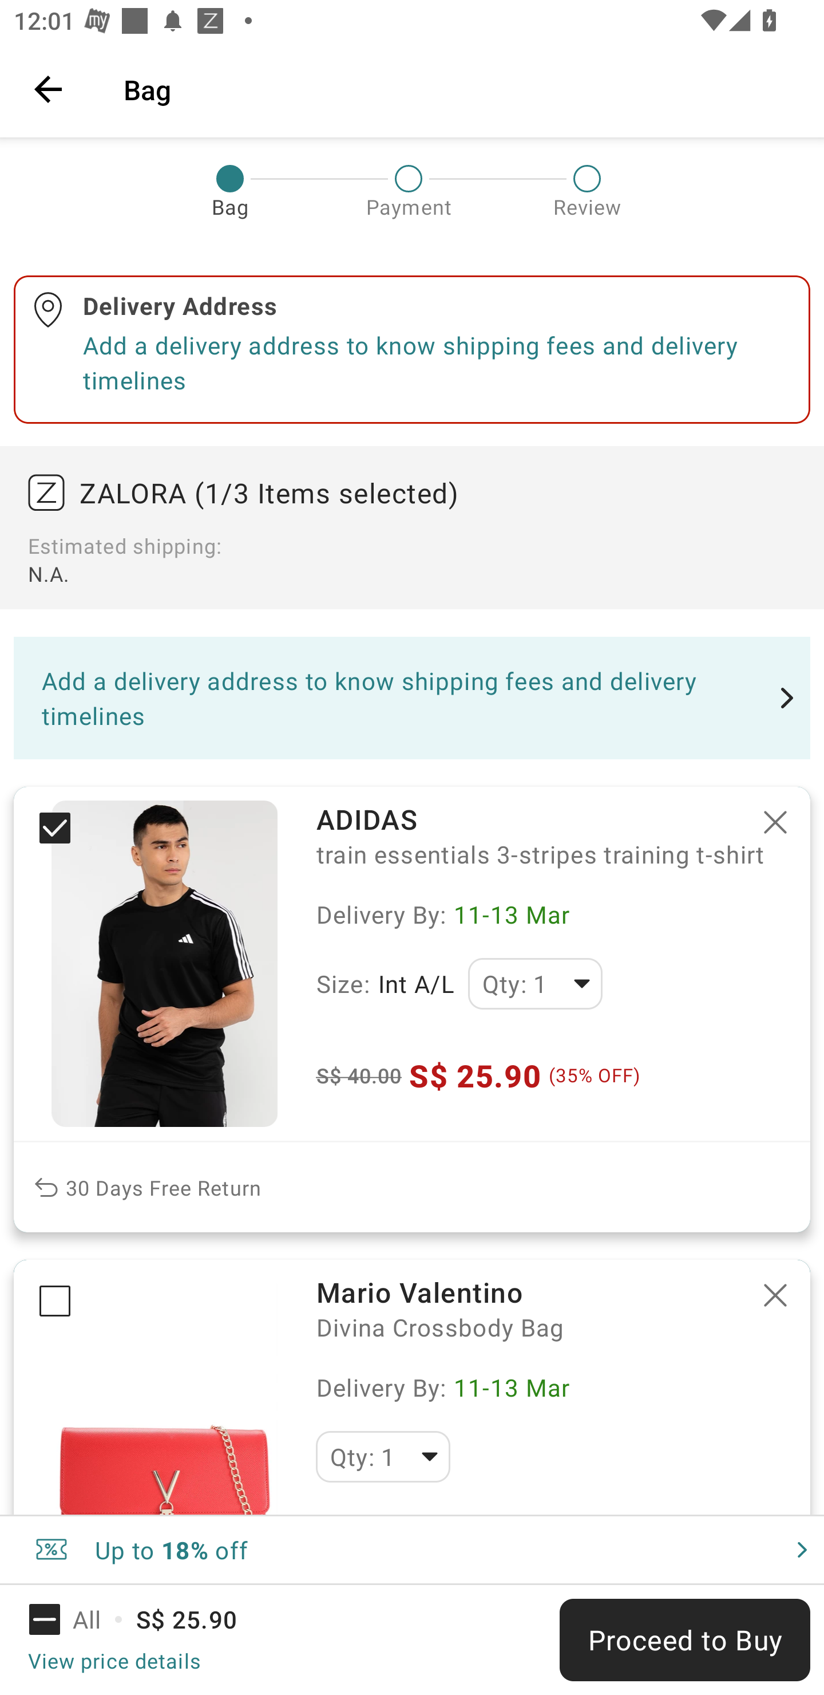 The image size is (824, 1695). What do you see at coordinates (48, 89) in the screenshot?
I see `Navigate up` at bounding box center [48, 89].